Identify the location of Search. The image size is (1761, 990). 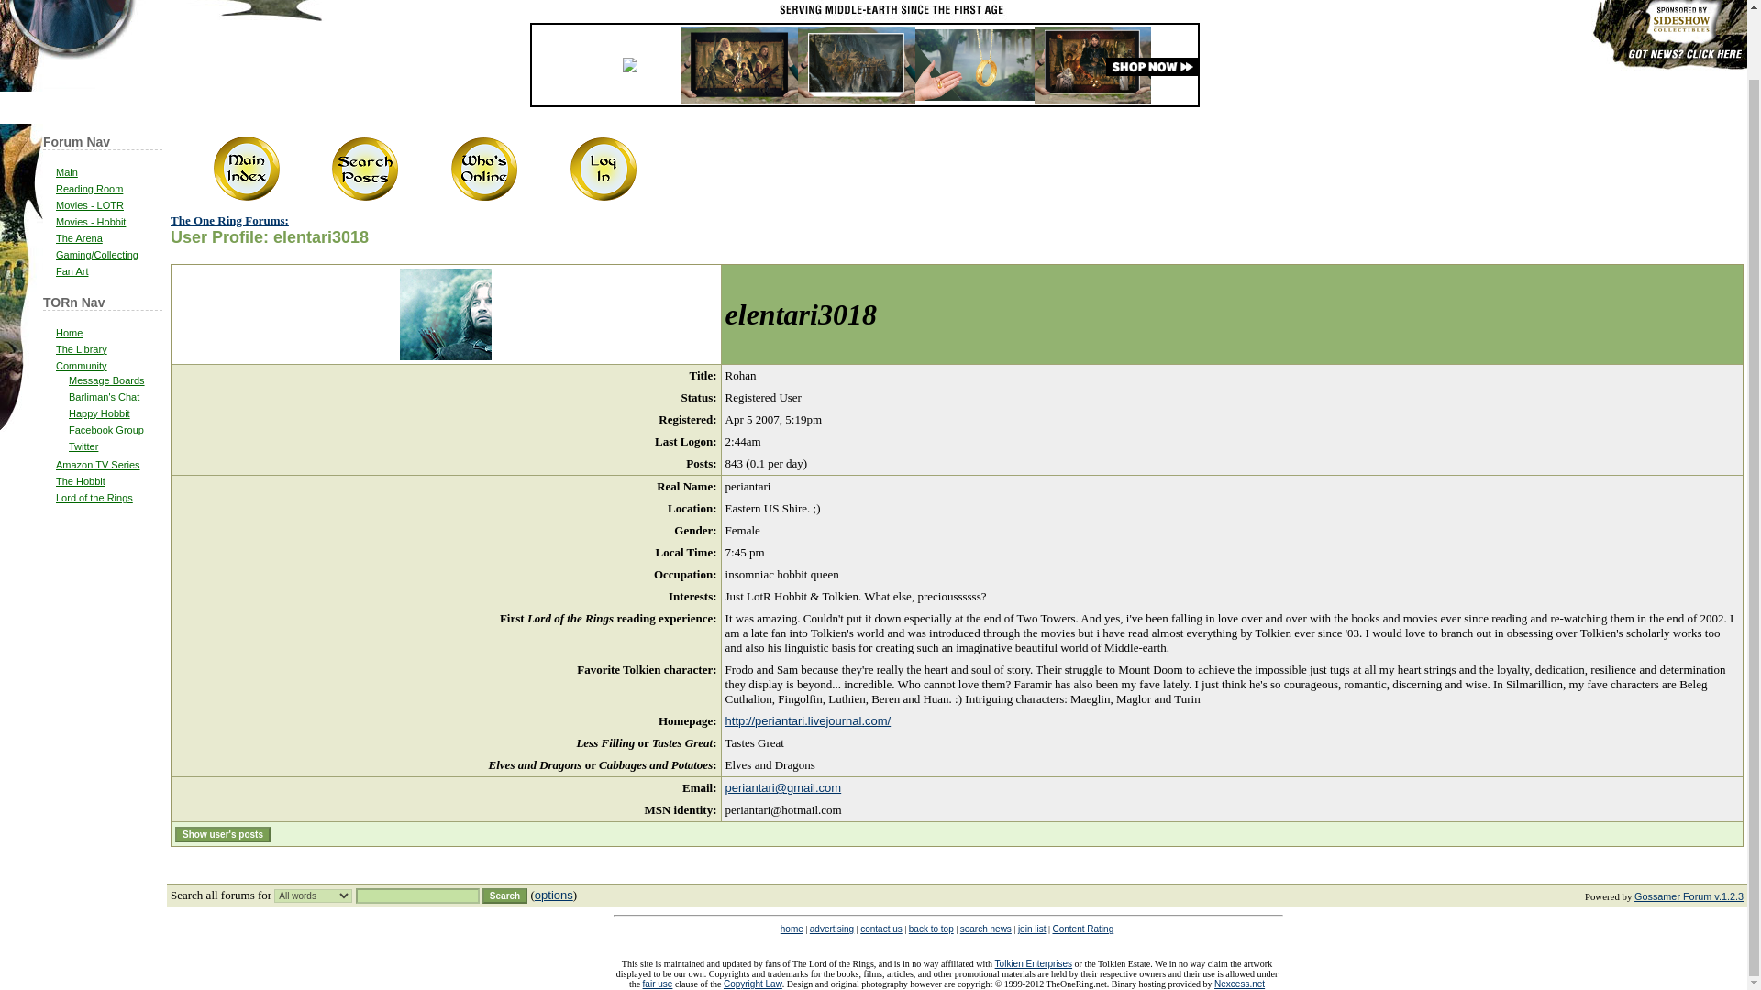
(504, 896).